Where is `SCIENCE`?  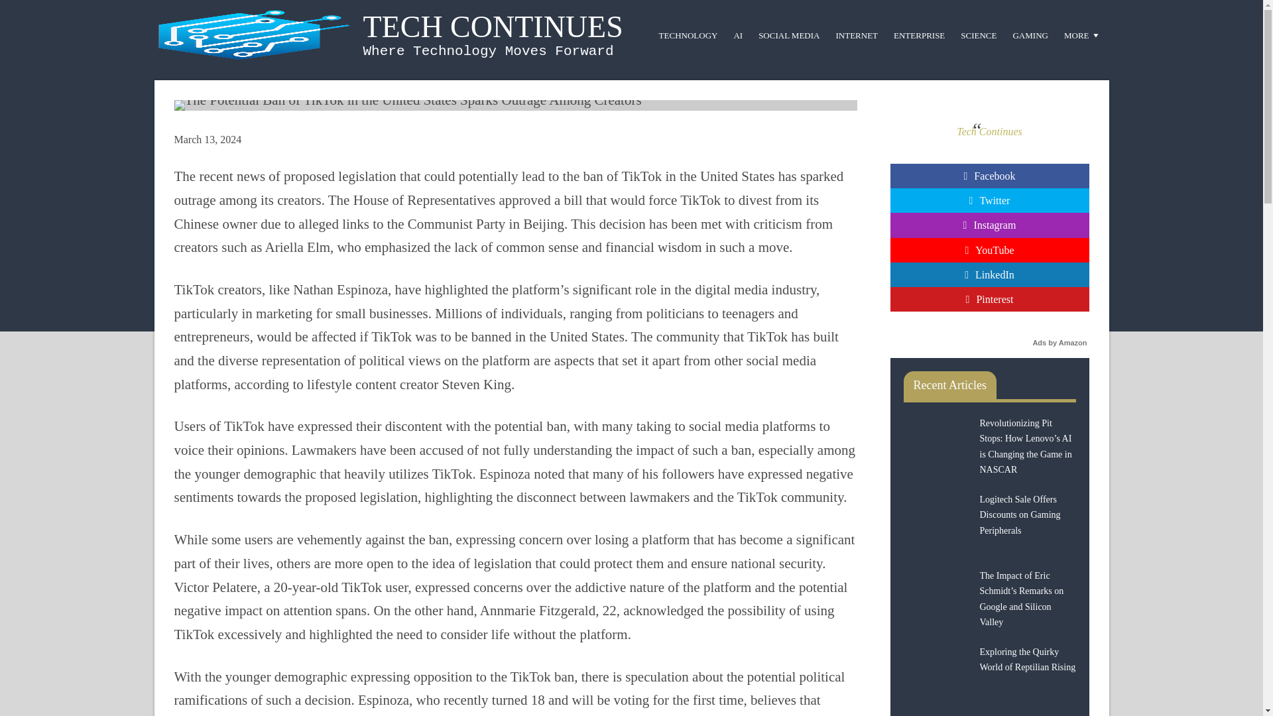
SCIENCE is located at coordinates (978, 34).